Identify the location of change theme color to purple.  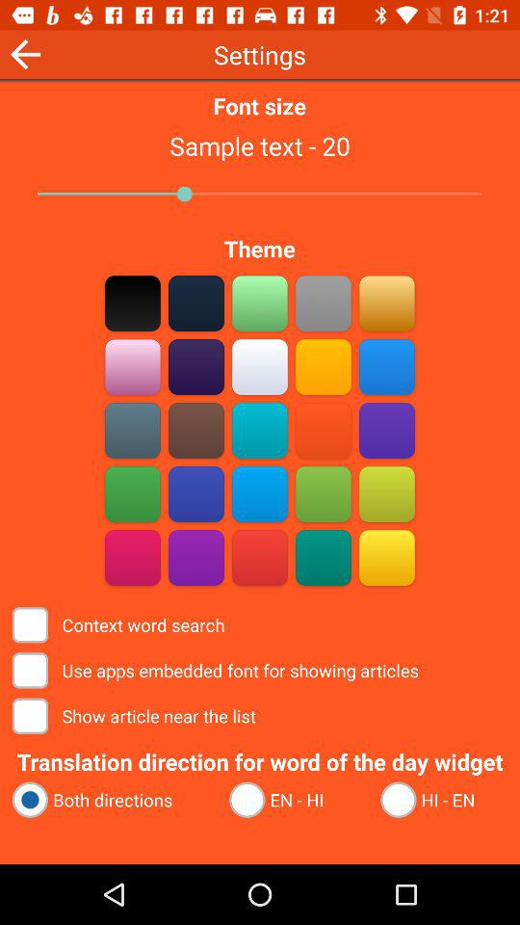
(387, 430).